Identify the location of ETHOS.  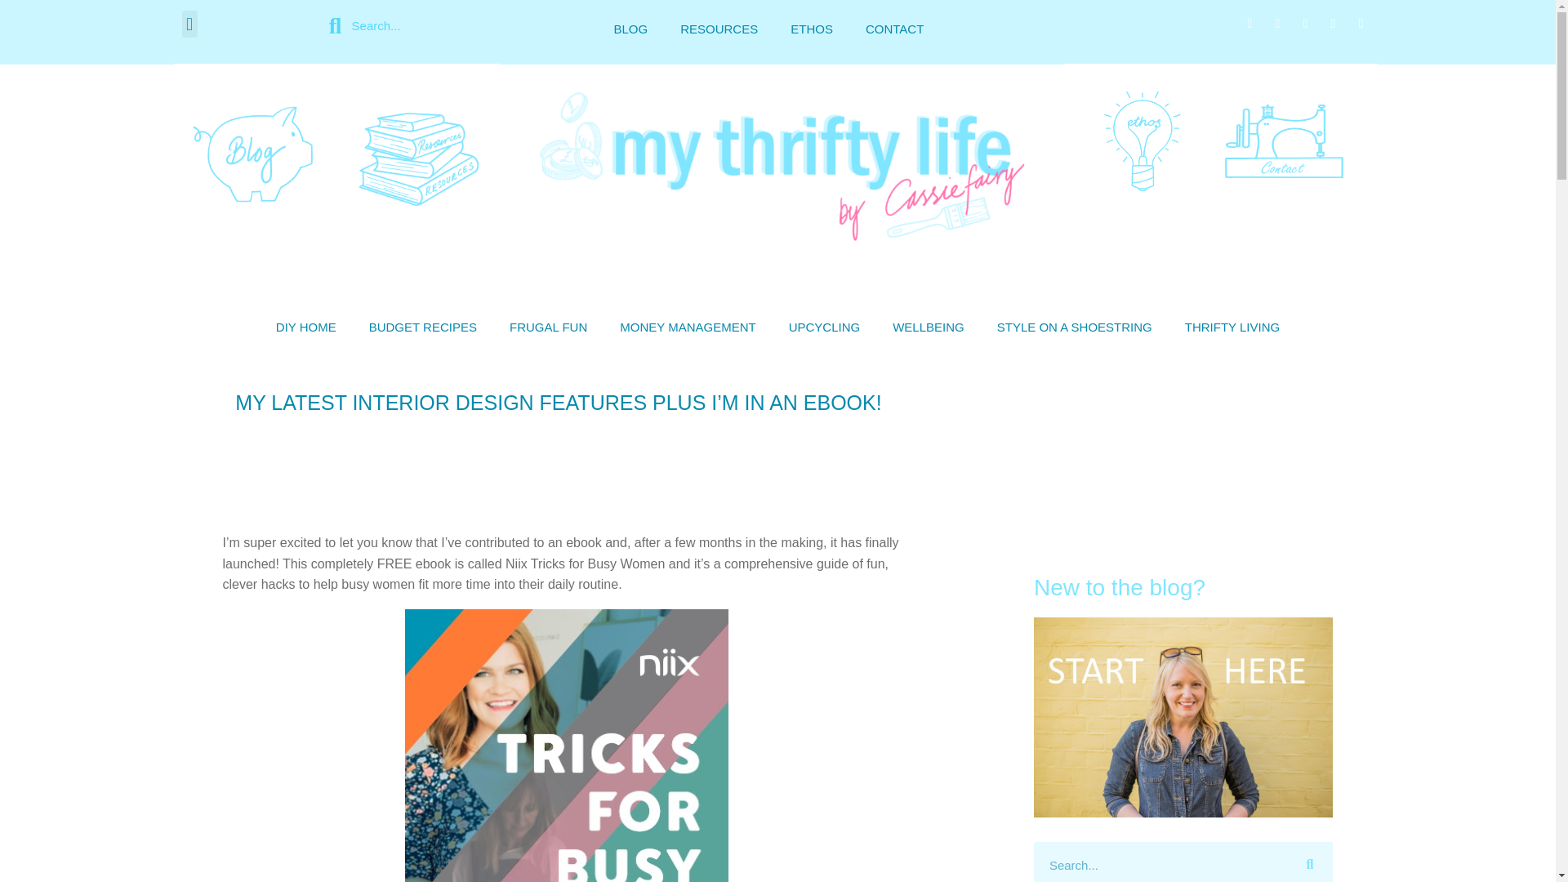
(812, 29).